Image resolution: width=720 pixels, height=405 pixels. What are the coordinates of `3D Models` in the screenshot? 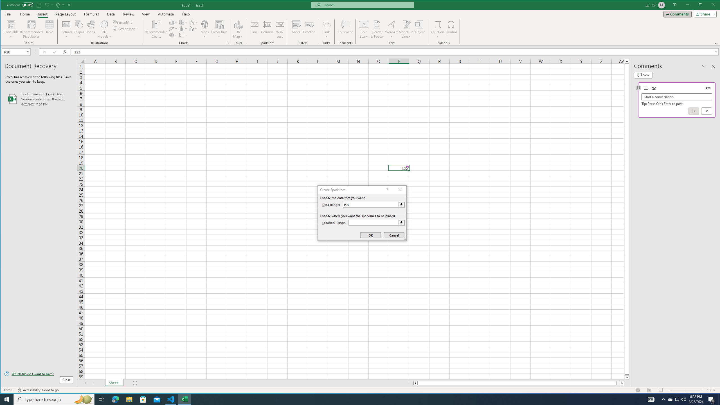 It's located at (104, 29).